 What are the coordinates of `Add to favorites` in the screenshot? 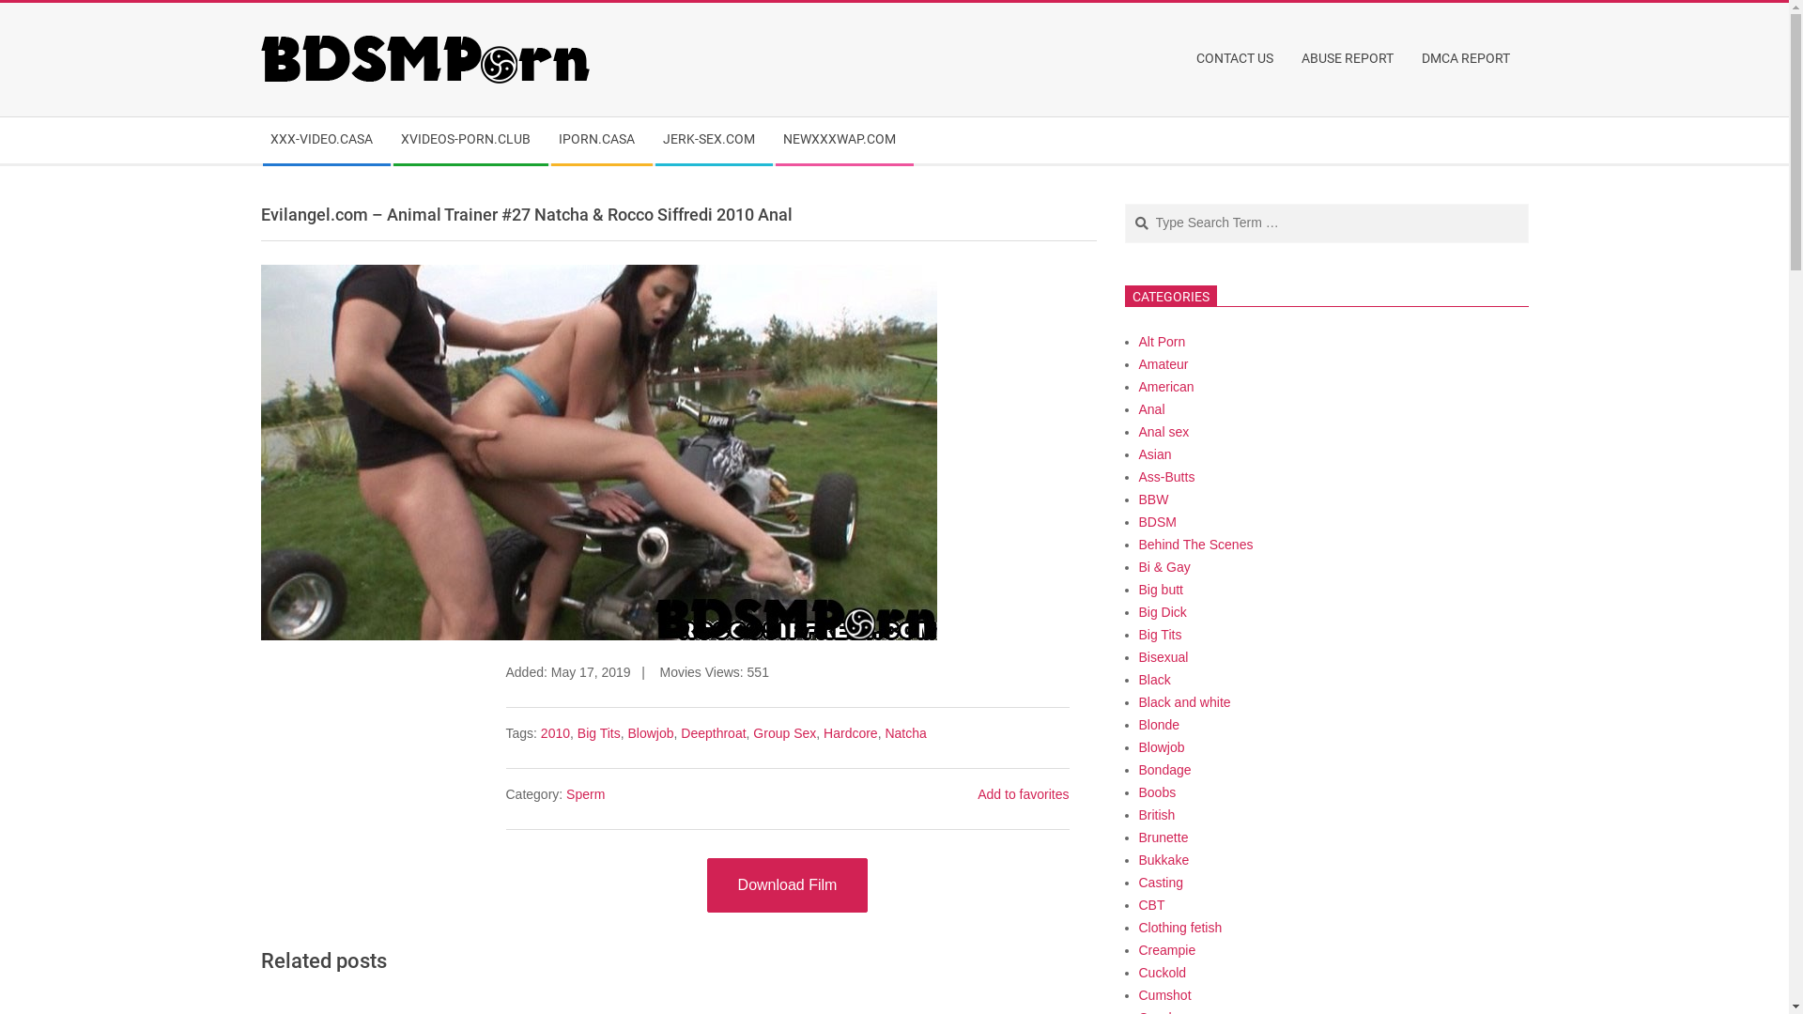 It's located at (1024, 794).